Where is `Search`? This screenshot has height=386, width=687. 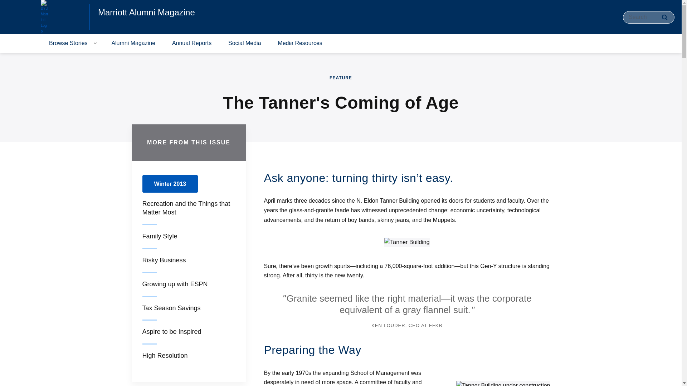
Search is located at coordinates (664, 17).